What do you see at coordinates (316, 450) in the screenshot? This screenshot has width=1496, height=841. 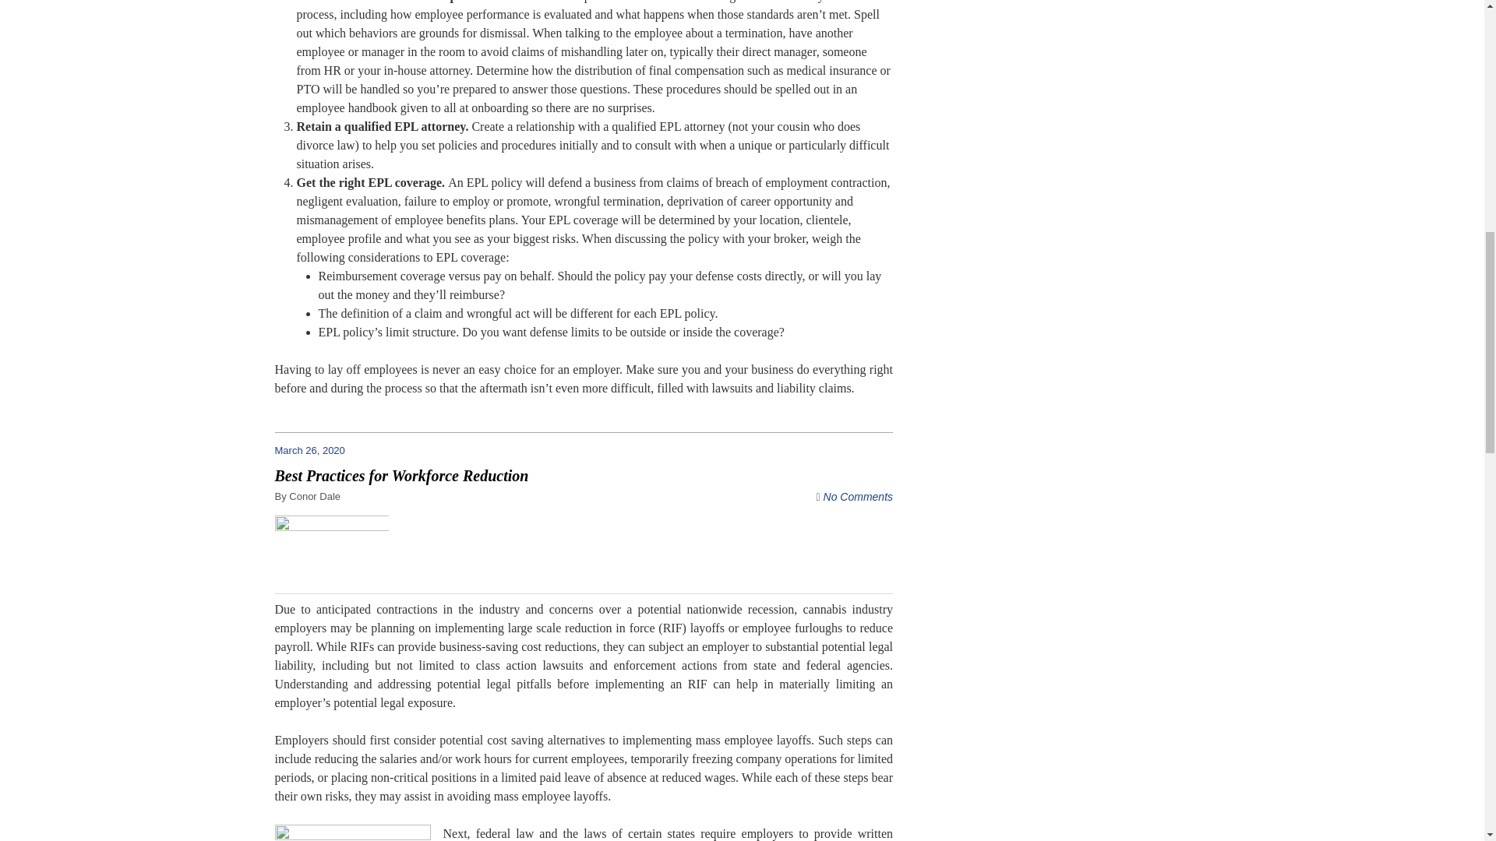 I see `March 26, 2020` at bounding box center [316, 450].